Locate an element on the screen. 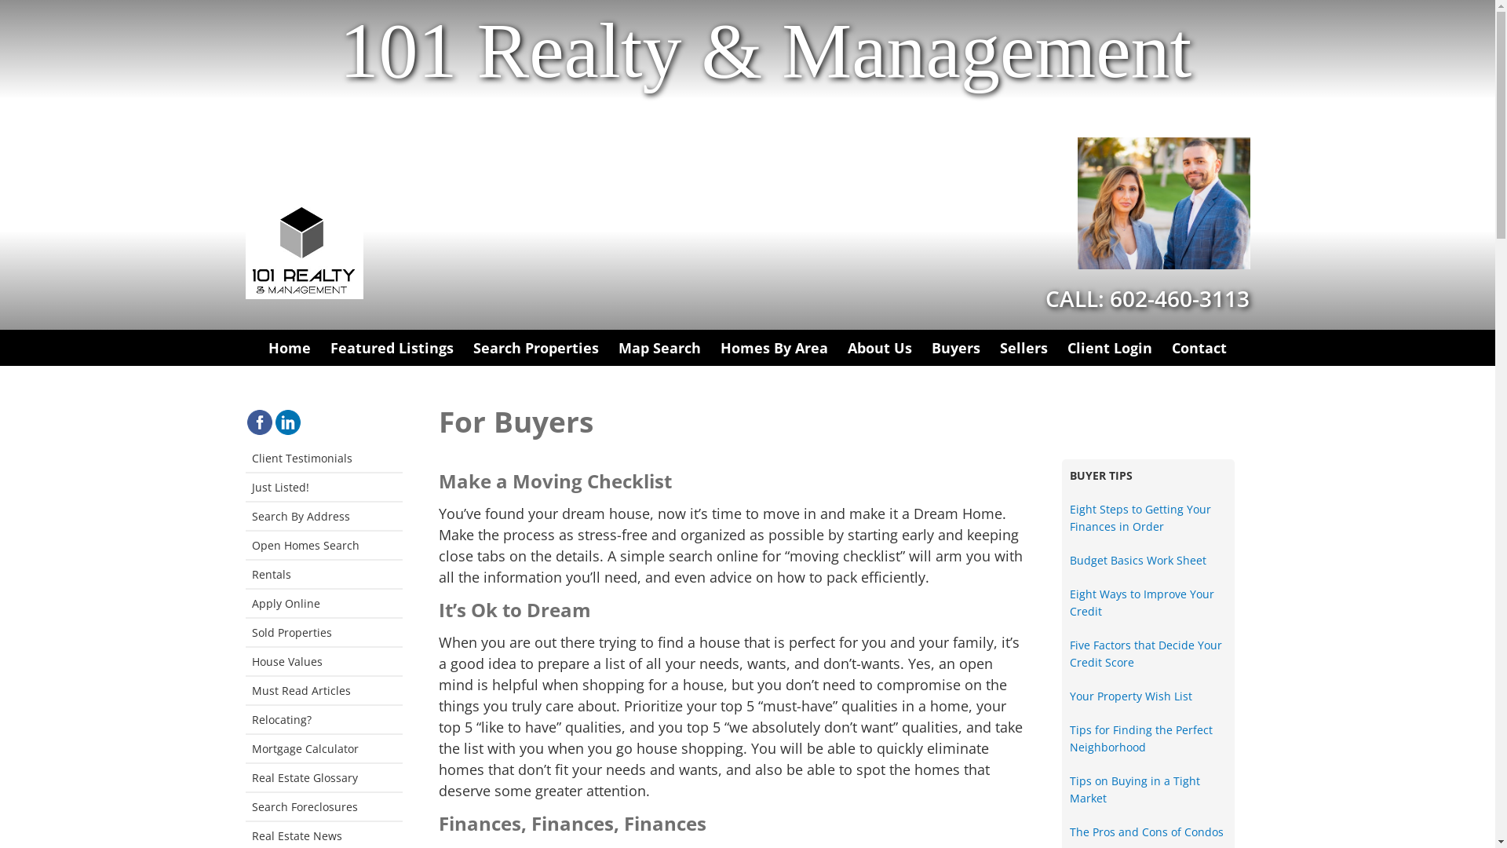 The image size is (1507, 848). Search Properties is located at coordinates (536, 348).